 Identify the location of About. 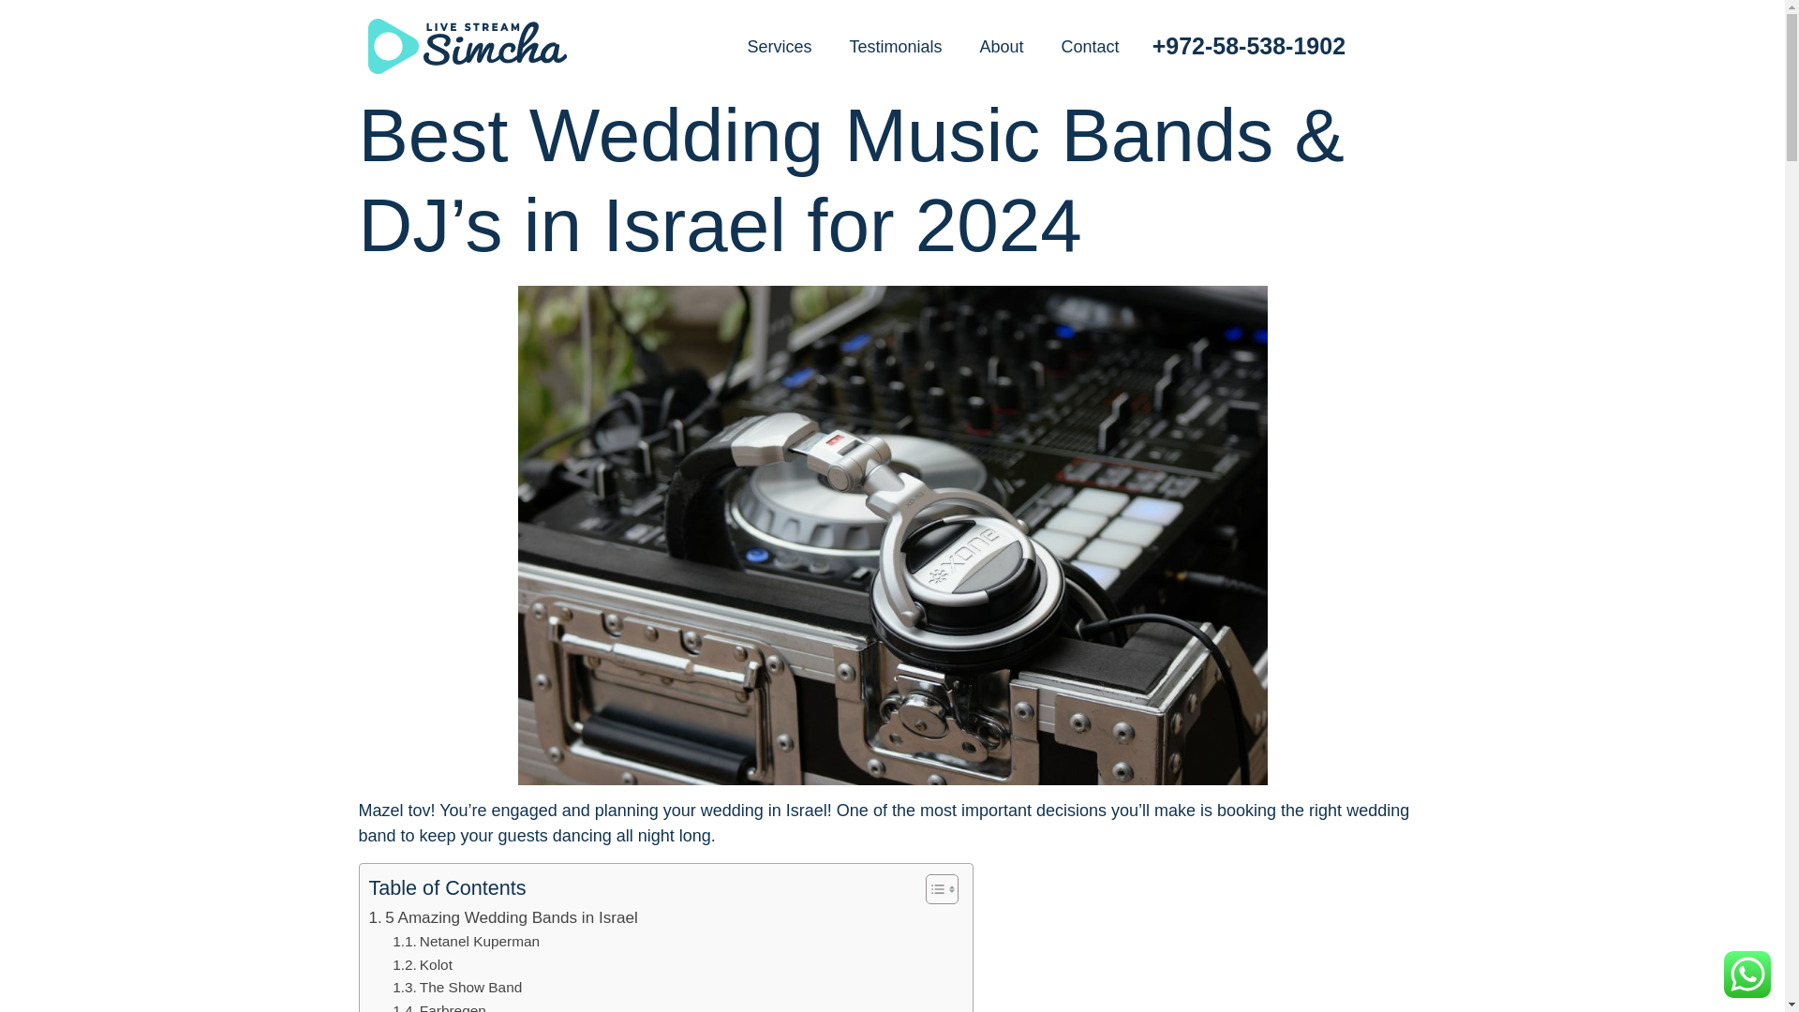
(1002, 45).